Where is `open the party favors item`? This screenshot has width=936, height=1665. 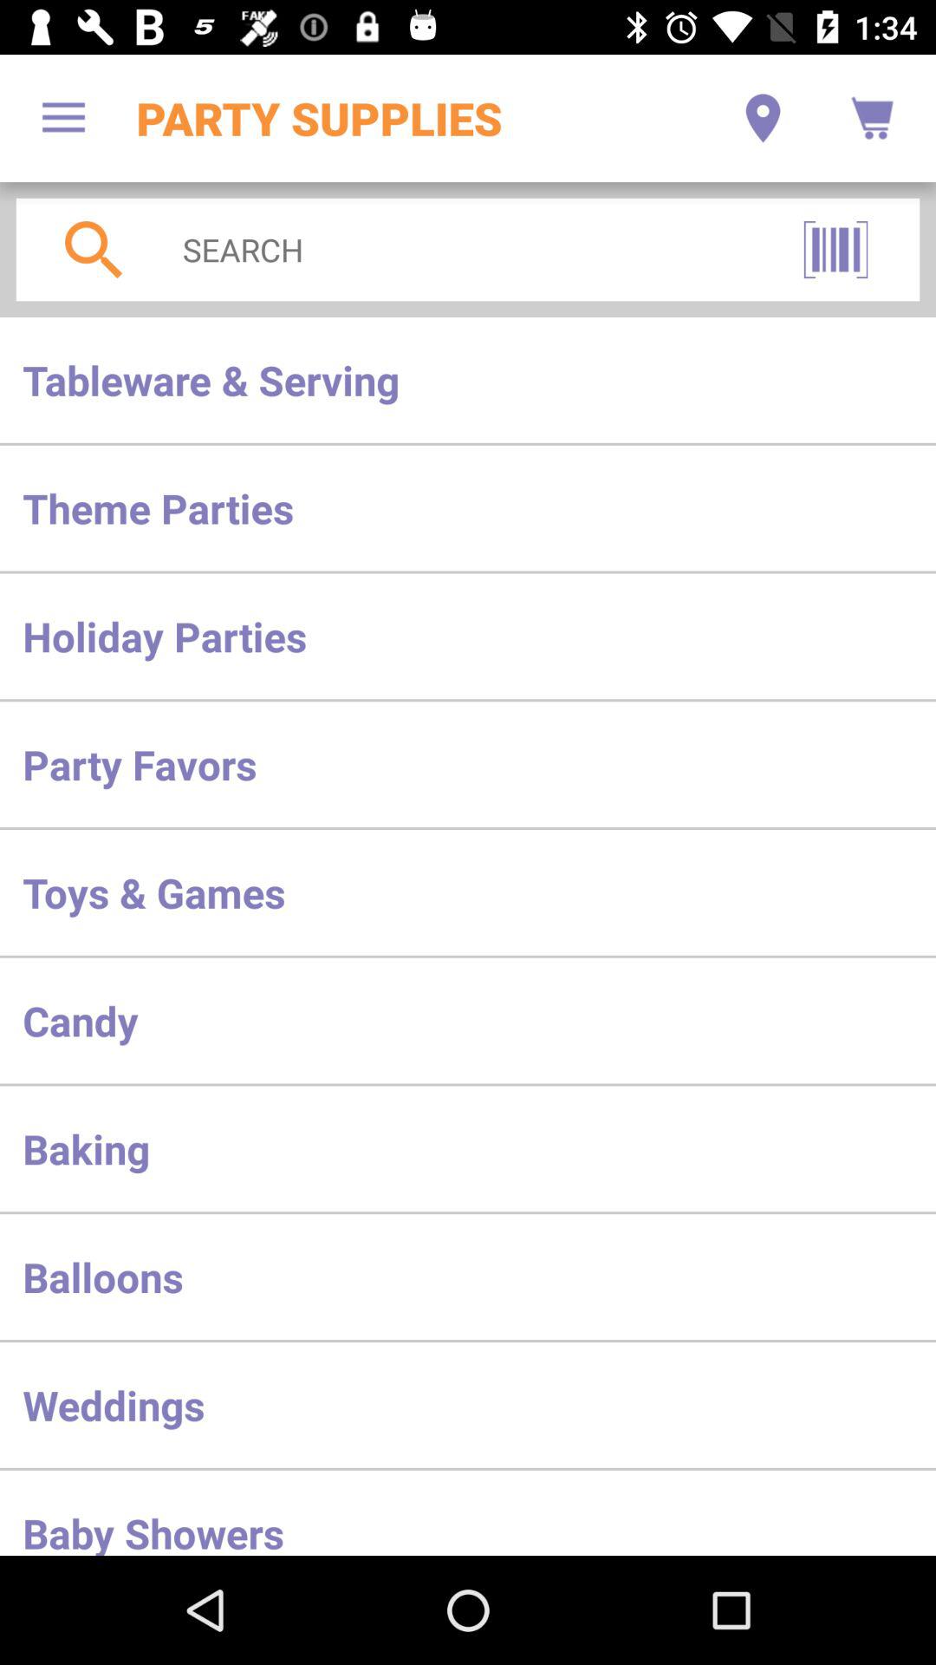 open the party favors item is located at coordinates (468, 764).